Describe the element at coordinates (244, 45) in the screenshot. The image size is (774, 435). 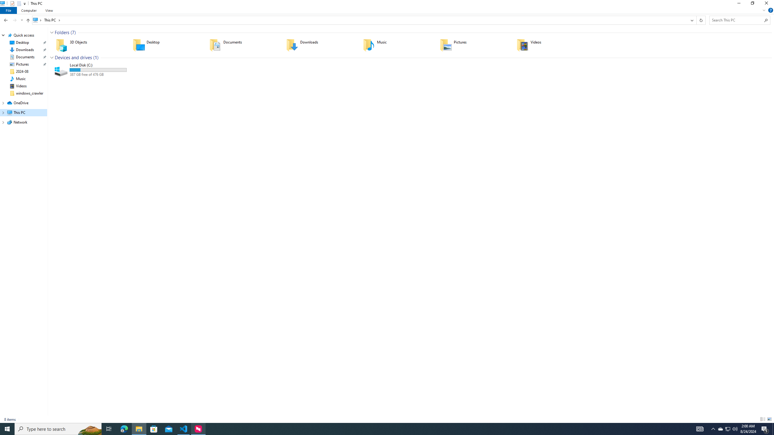
I see `Documents` at that location.